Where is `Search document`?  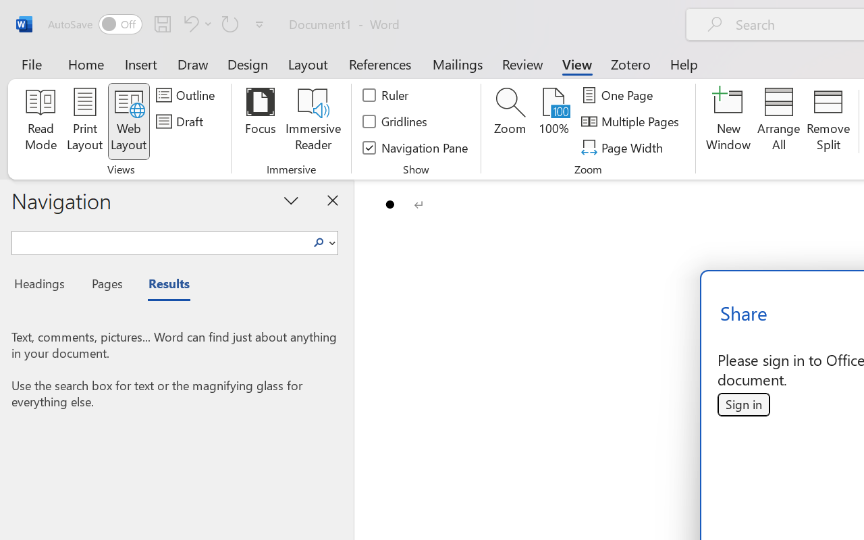 Search document is located at coordinates (159, 241).